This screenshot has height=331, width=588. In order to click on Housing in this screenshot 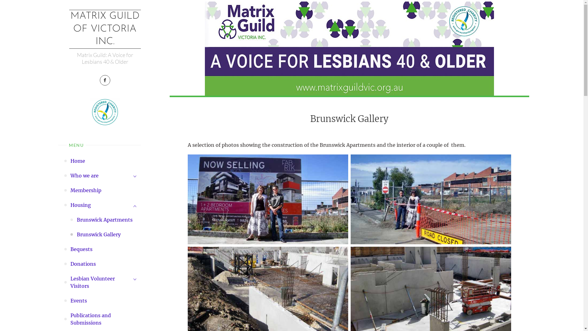, I will do `click(81, 205)`.